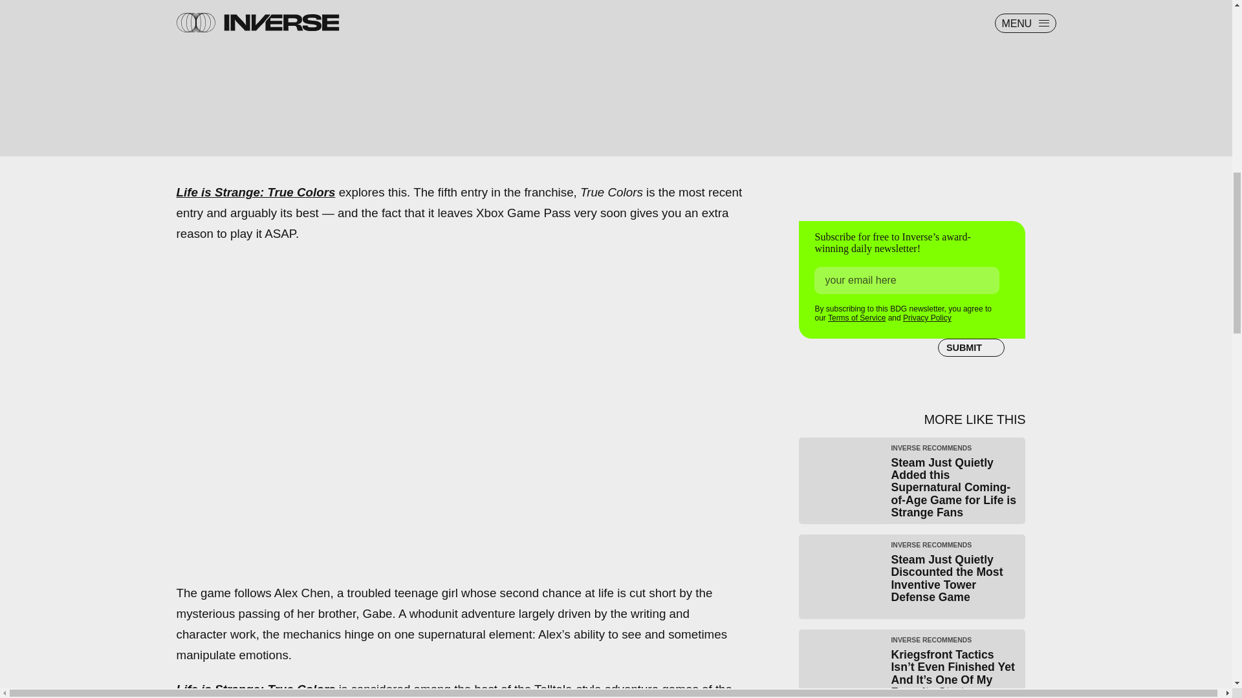  What do you see at coordinates (856, 317) in the screenshot?
I see `Terms of Service` at bounding box center [856, 317].